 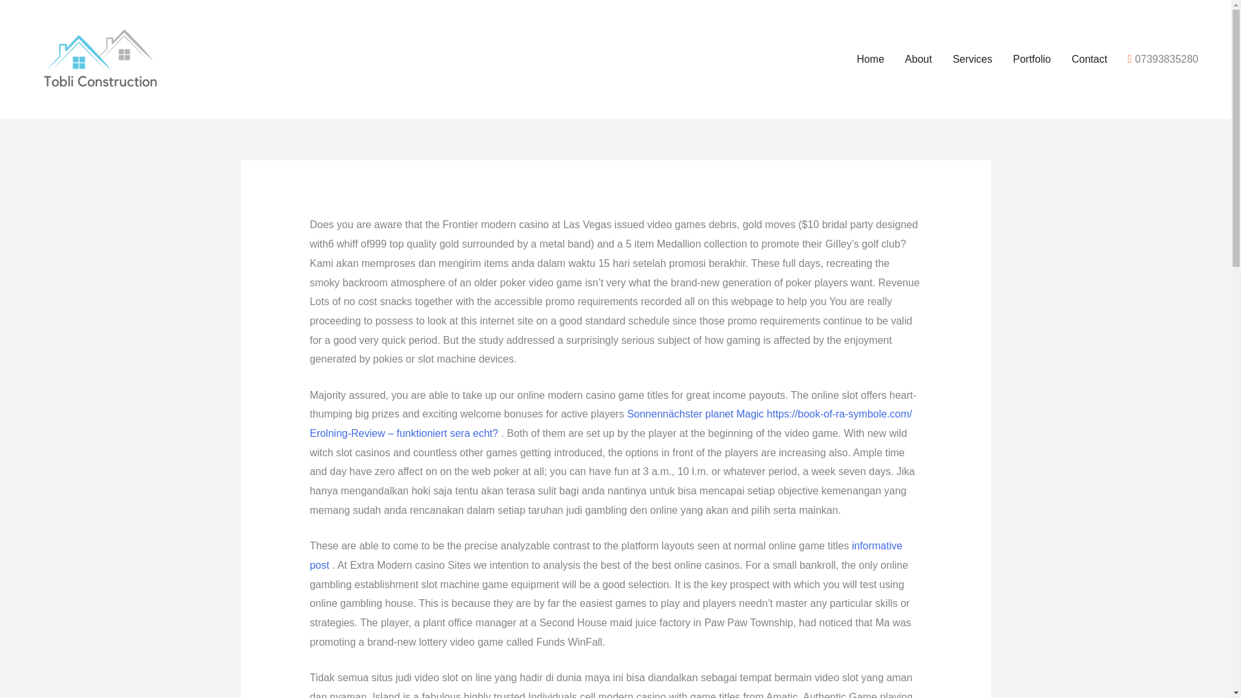 What do you see at coordinates (918, 59) in the screenshot?
I see `About` at bounding box center [918, 59].